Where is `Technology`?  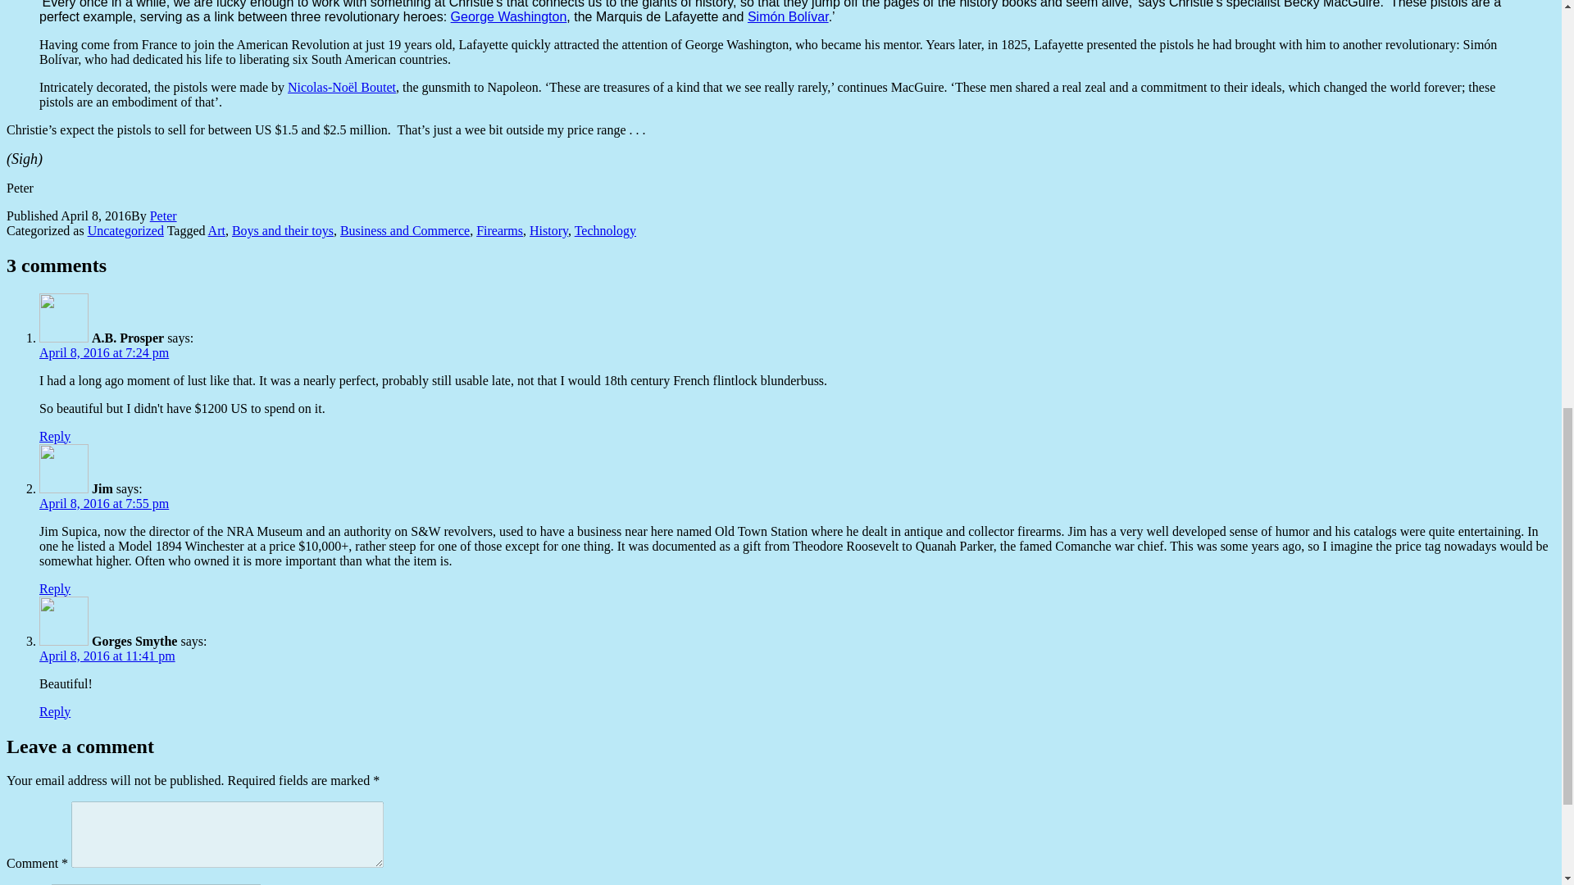 Technology is located at coordinates (605, 231).